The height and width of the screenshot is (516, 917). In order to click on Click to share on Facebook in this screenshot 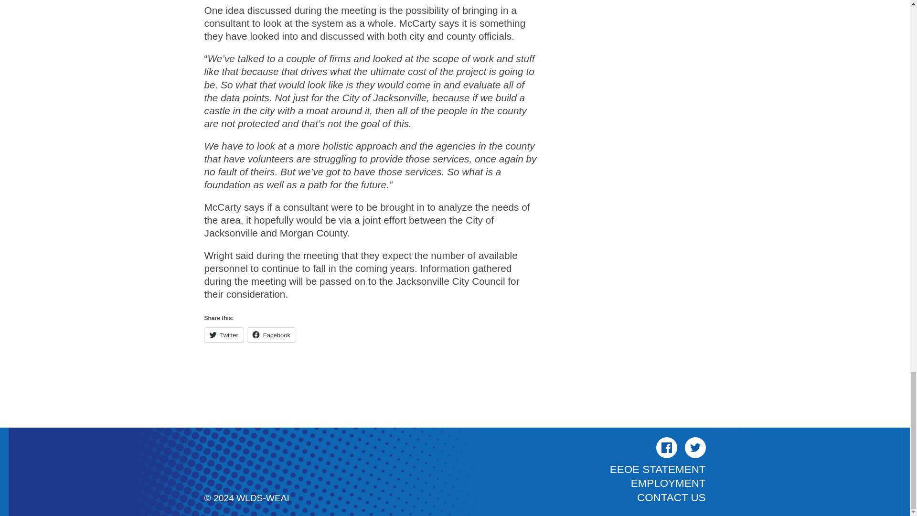, I will do `click(271, 334)`.